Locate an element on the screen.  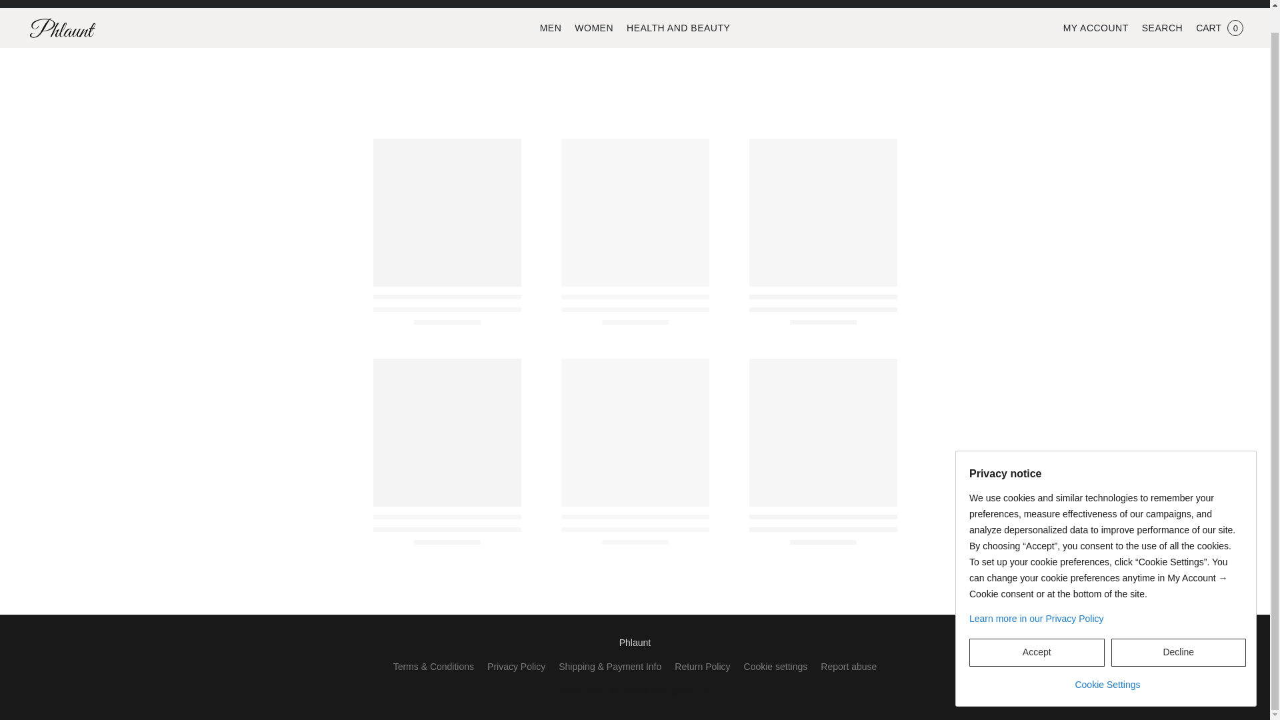
Search the website is located at coordinates (1162, 28).